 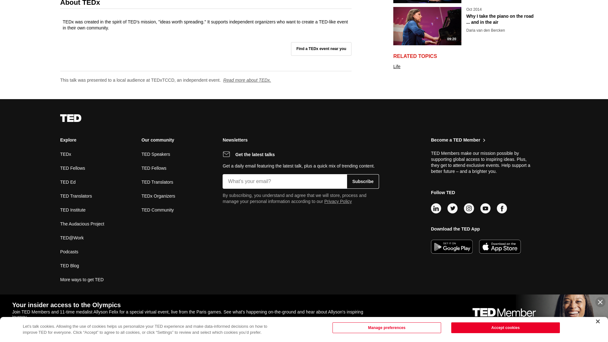 I want to click on TED Ed, so click(x=68, y=182).